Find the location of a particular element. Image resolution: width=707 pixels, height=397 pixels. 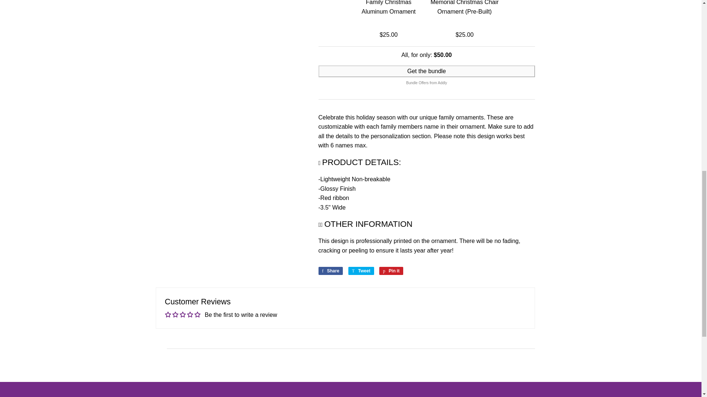

Share on Facebook is located at coordinates (331, 271).